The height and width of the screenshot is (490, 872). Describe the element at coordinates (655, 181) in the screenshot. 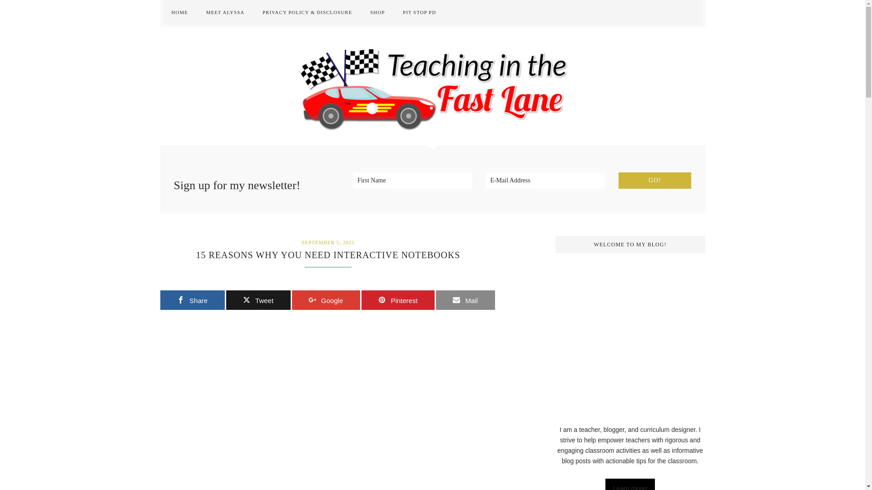

I see `Go!` at that location.